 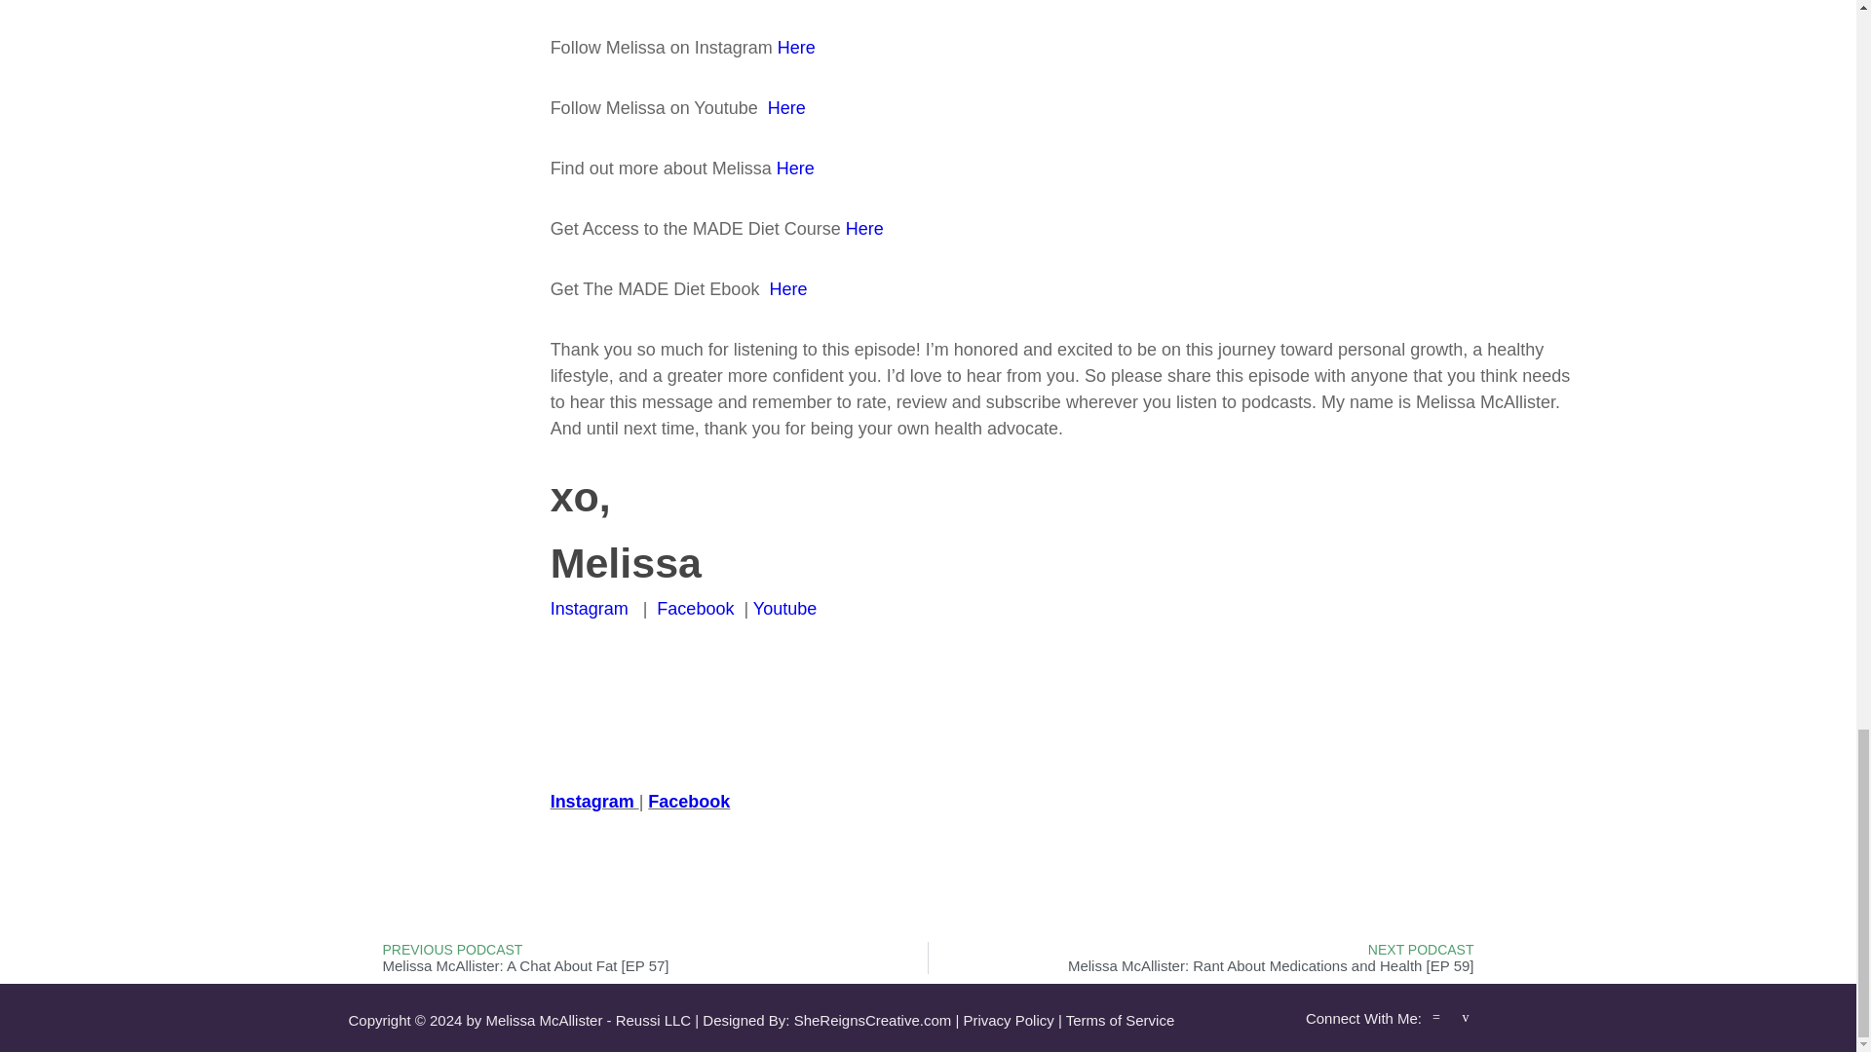 I want to click on   Here, so click(x=782, y=107).